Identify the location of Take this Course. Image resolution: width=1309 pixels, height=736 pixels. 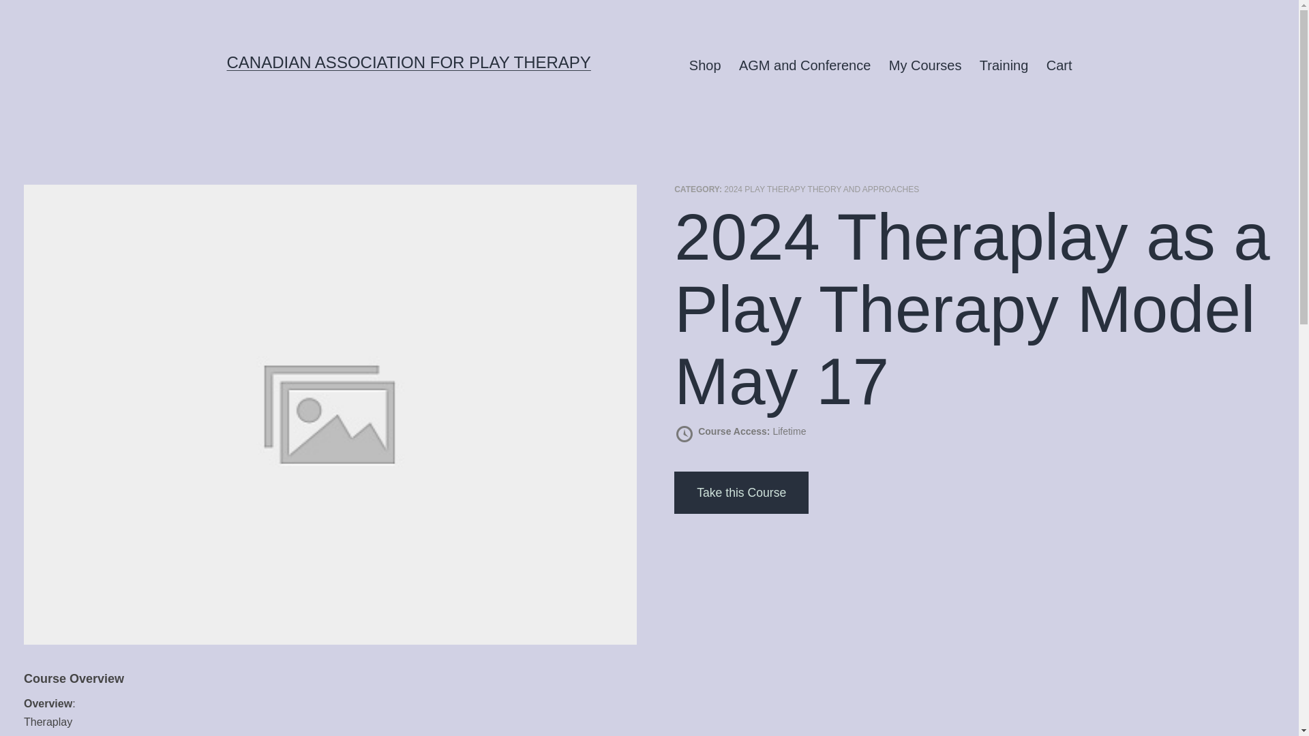
(741, 492).